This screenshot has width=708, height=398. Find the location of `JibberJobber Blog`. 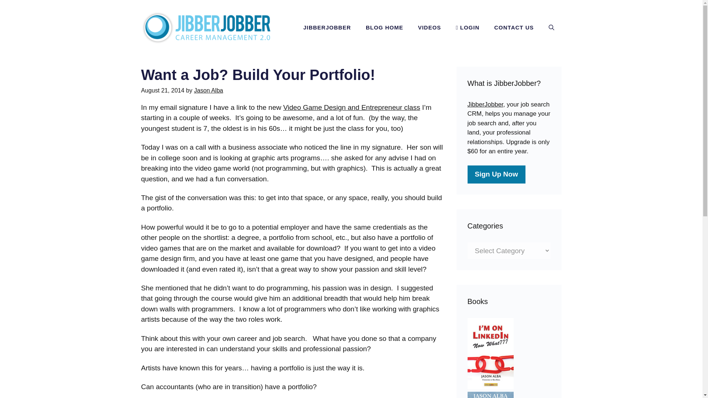

JibberJobber Blog is located at coordinates (205, 28).